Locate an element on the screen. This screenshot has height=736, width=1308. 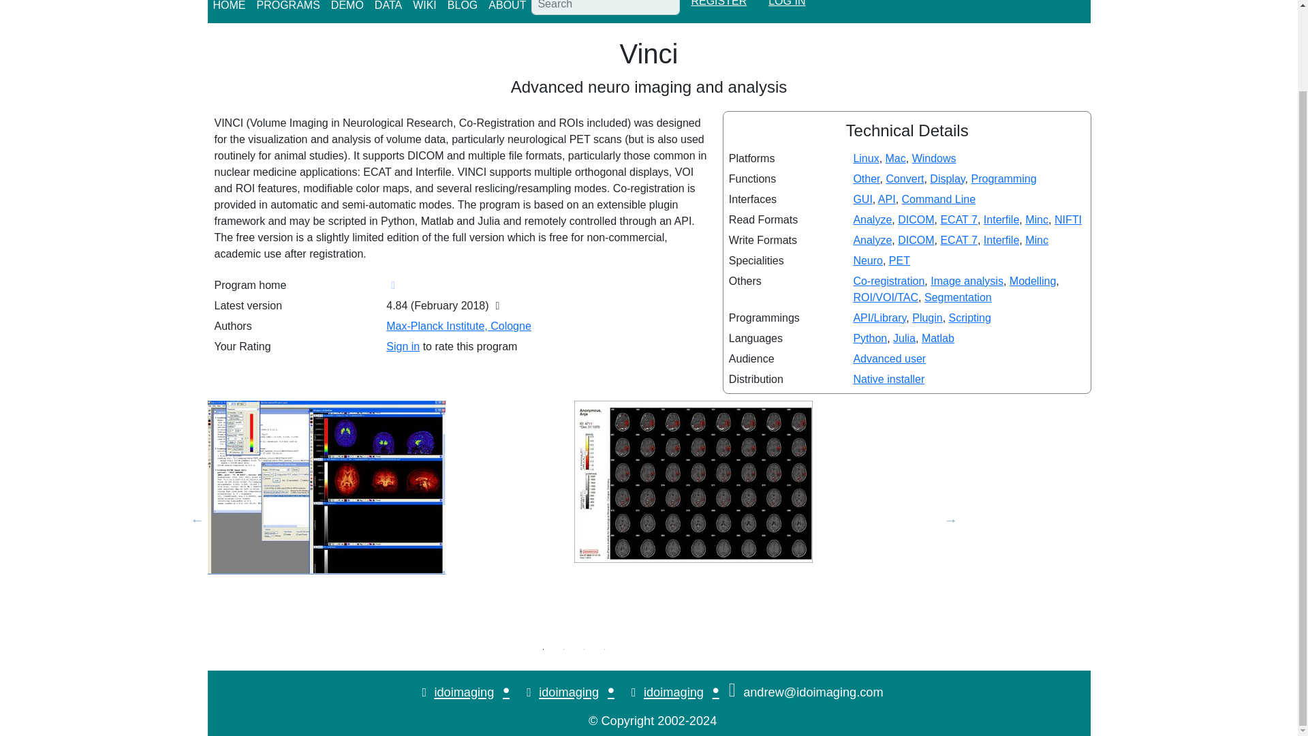
API is located at coordinates (887, 199).